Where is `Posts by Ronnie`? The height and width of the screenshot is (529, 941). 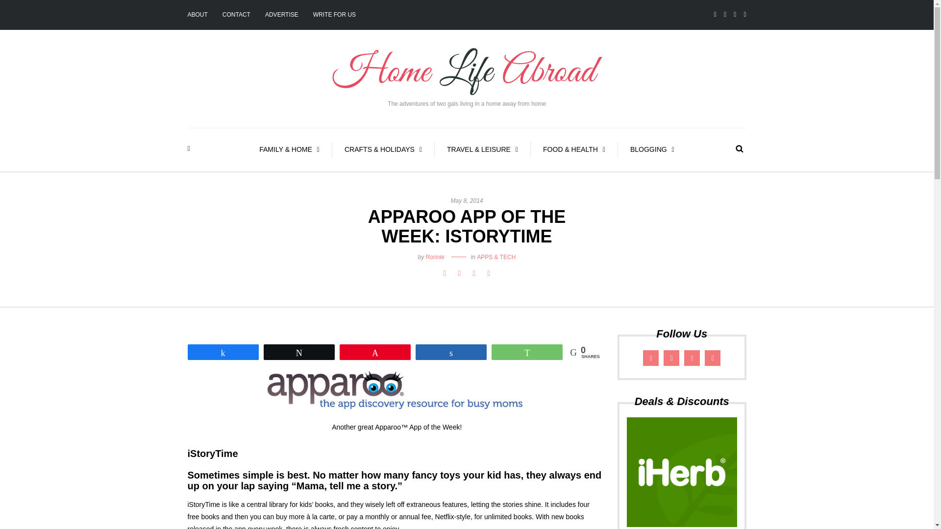
Posts by Ronnie is located at coordinates (435, 257).